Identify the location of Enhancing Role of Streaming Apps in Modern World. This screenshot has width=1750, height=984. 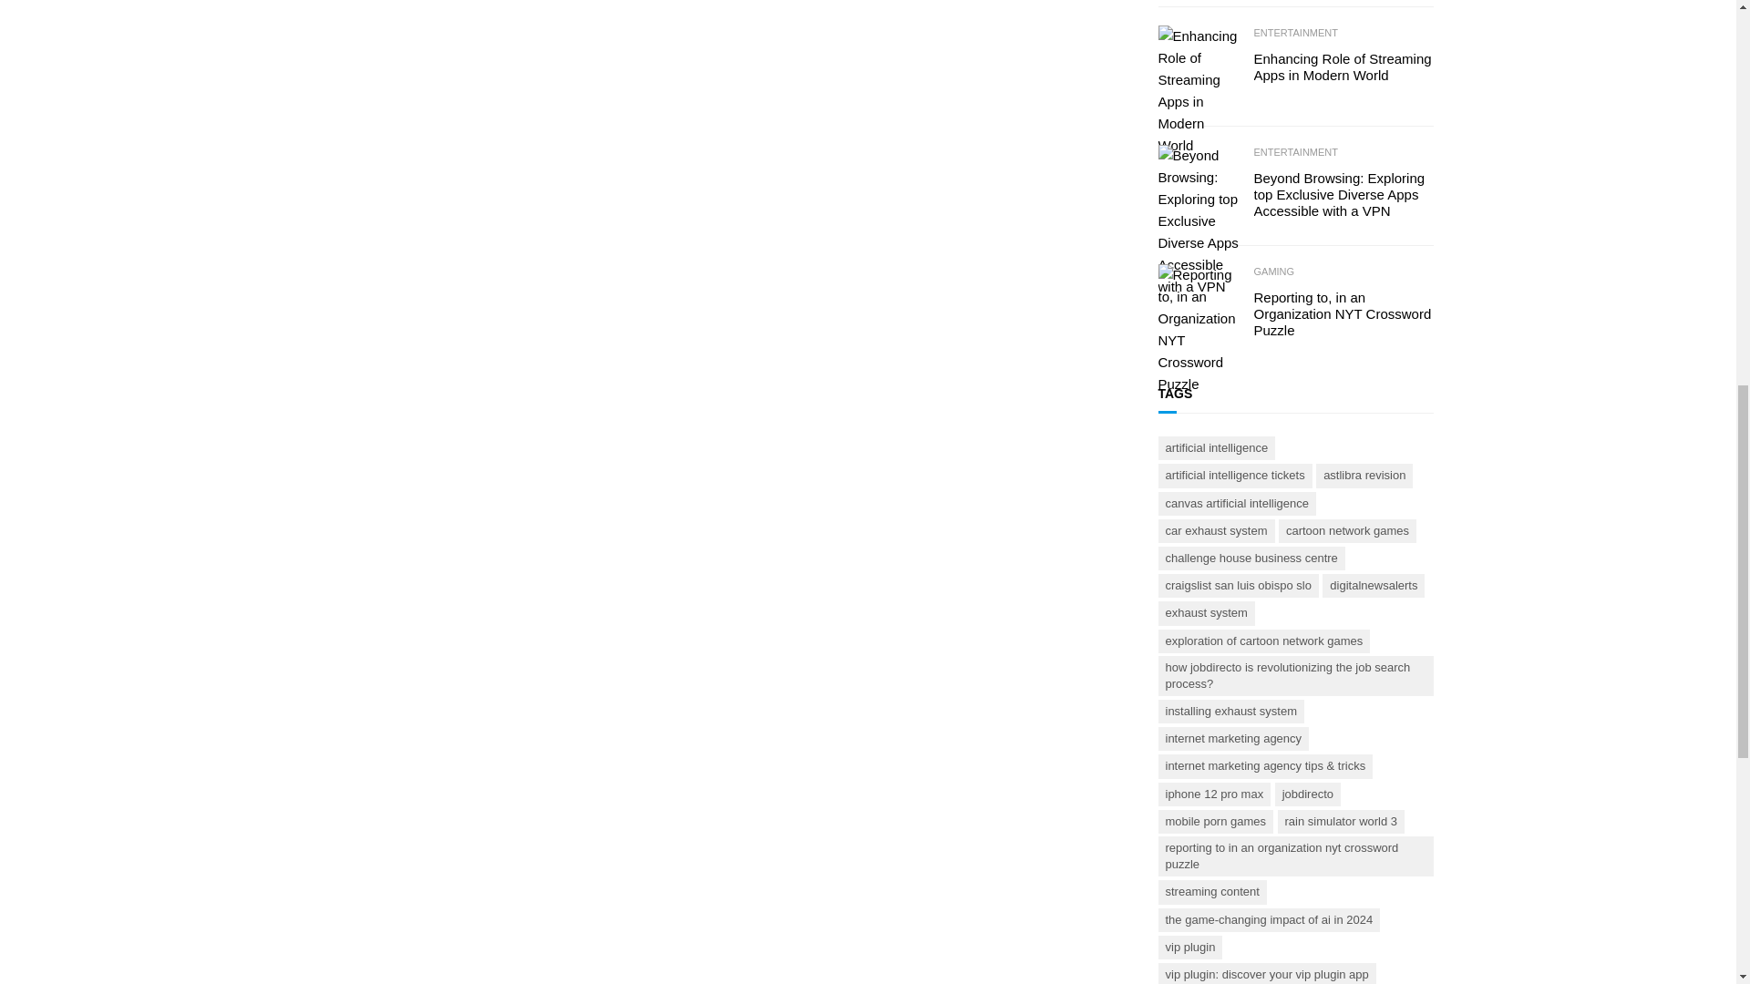
(1343, 67).